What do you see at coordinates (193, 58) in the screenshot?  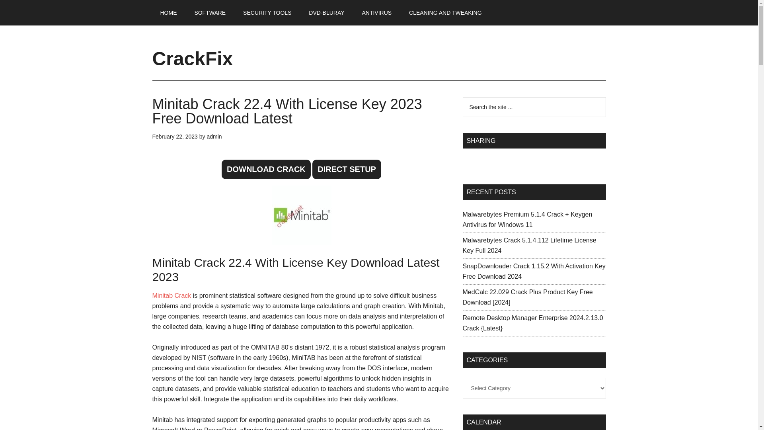 I see `CrackFix` at bounding box center [193, 58].